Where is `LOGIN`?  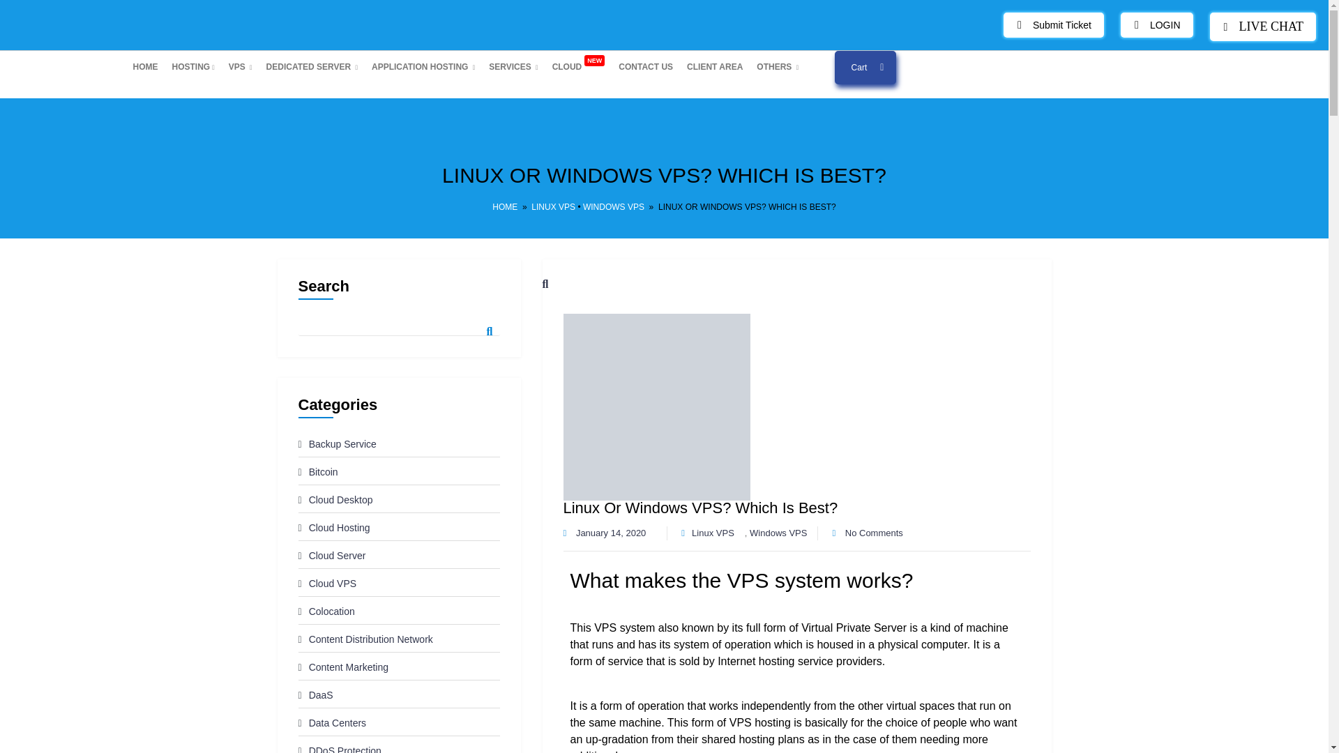
LOGIN is located at coordinates (1156, 25).